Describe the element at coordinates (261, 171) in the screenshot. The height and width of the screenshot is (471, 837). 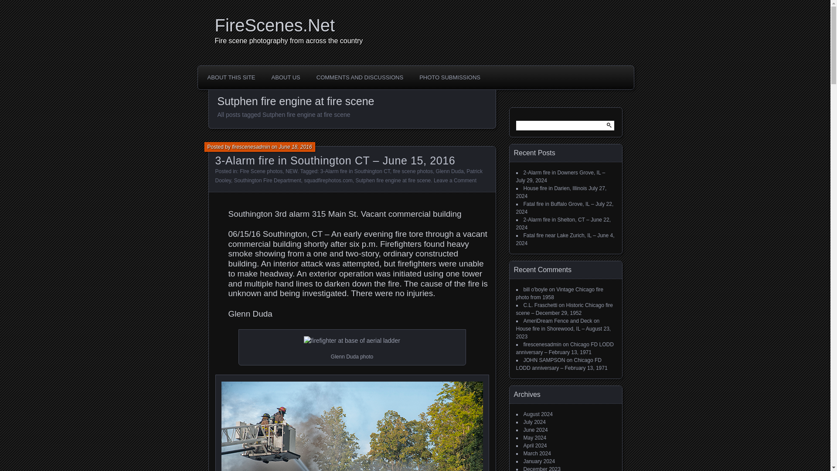
I see `FIre Scene photos` at that location.